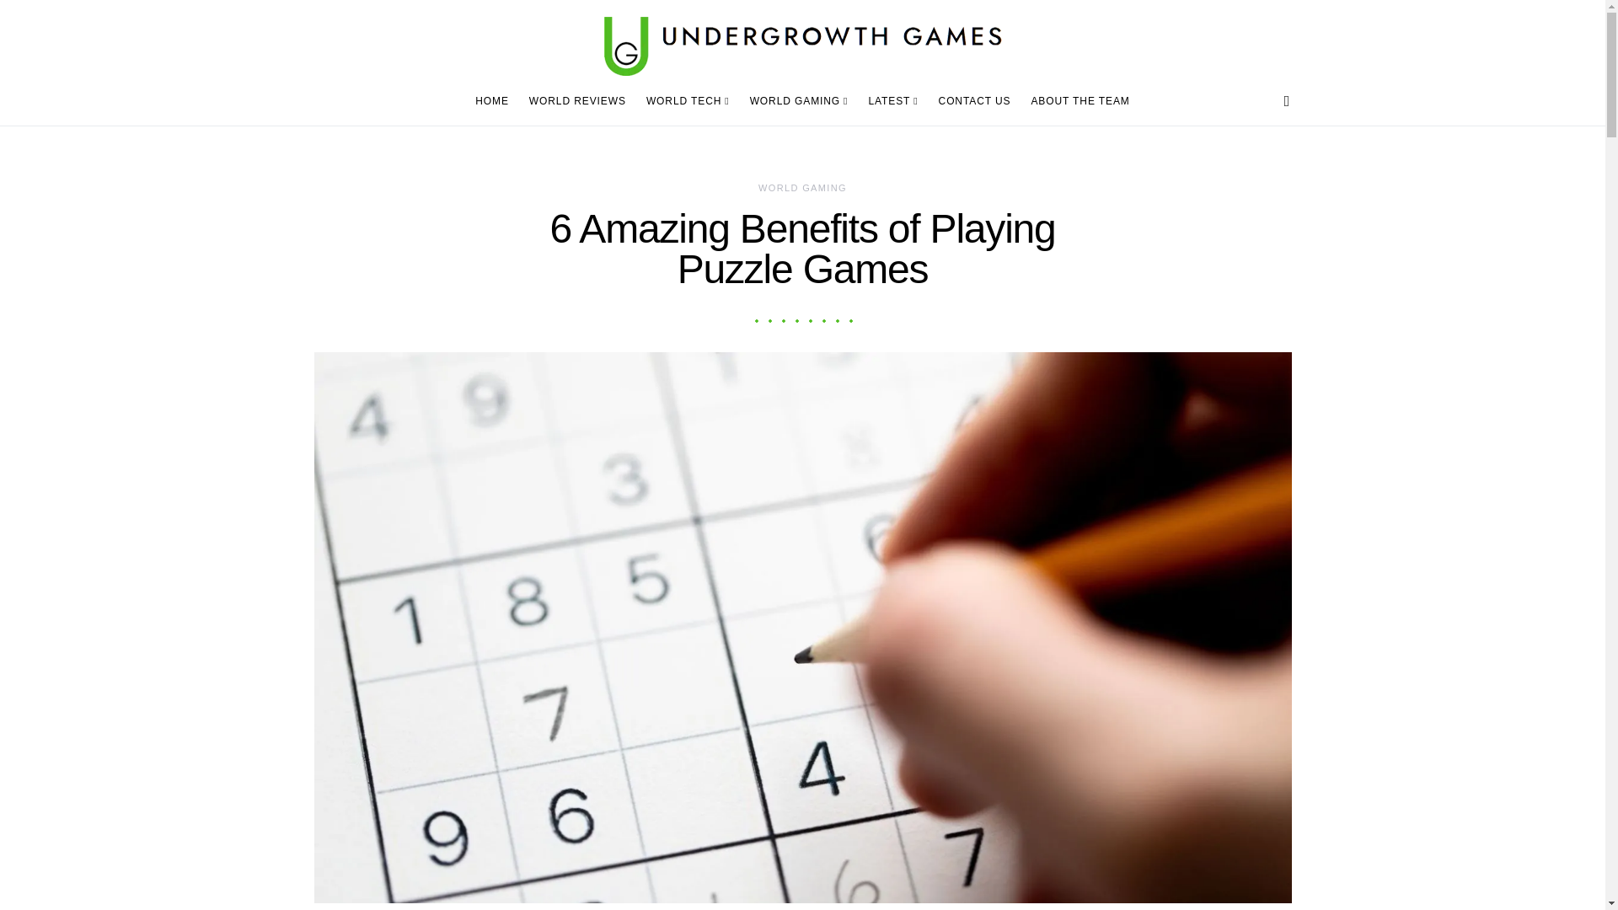 The height and width of the screenshot is (910, 1618). What do you see at coordinates (892, 101) in the screenshot?
I see `LATEST` at bounding box center [892, 101].